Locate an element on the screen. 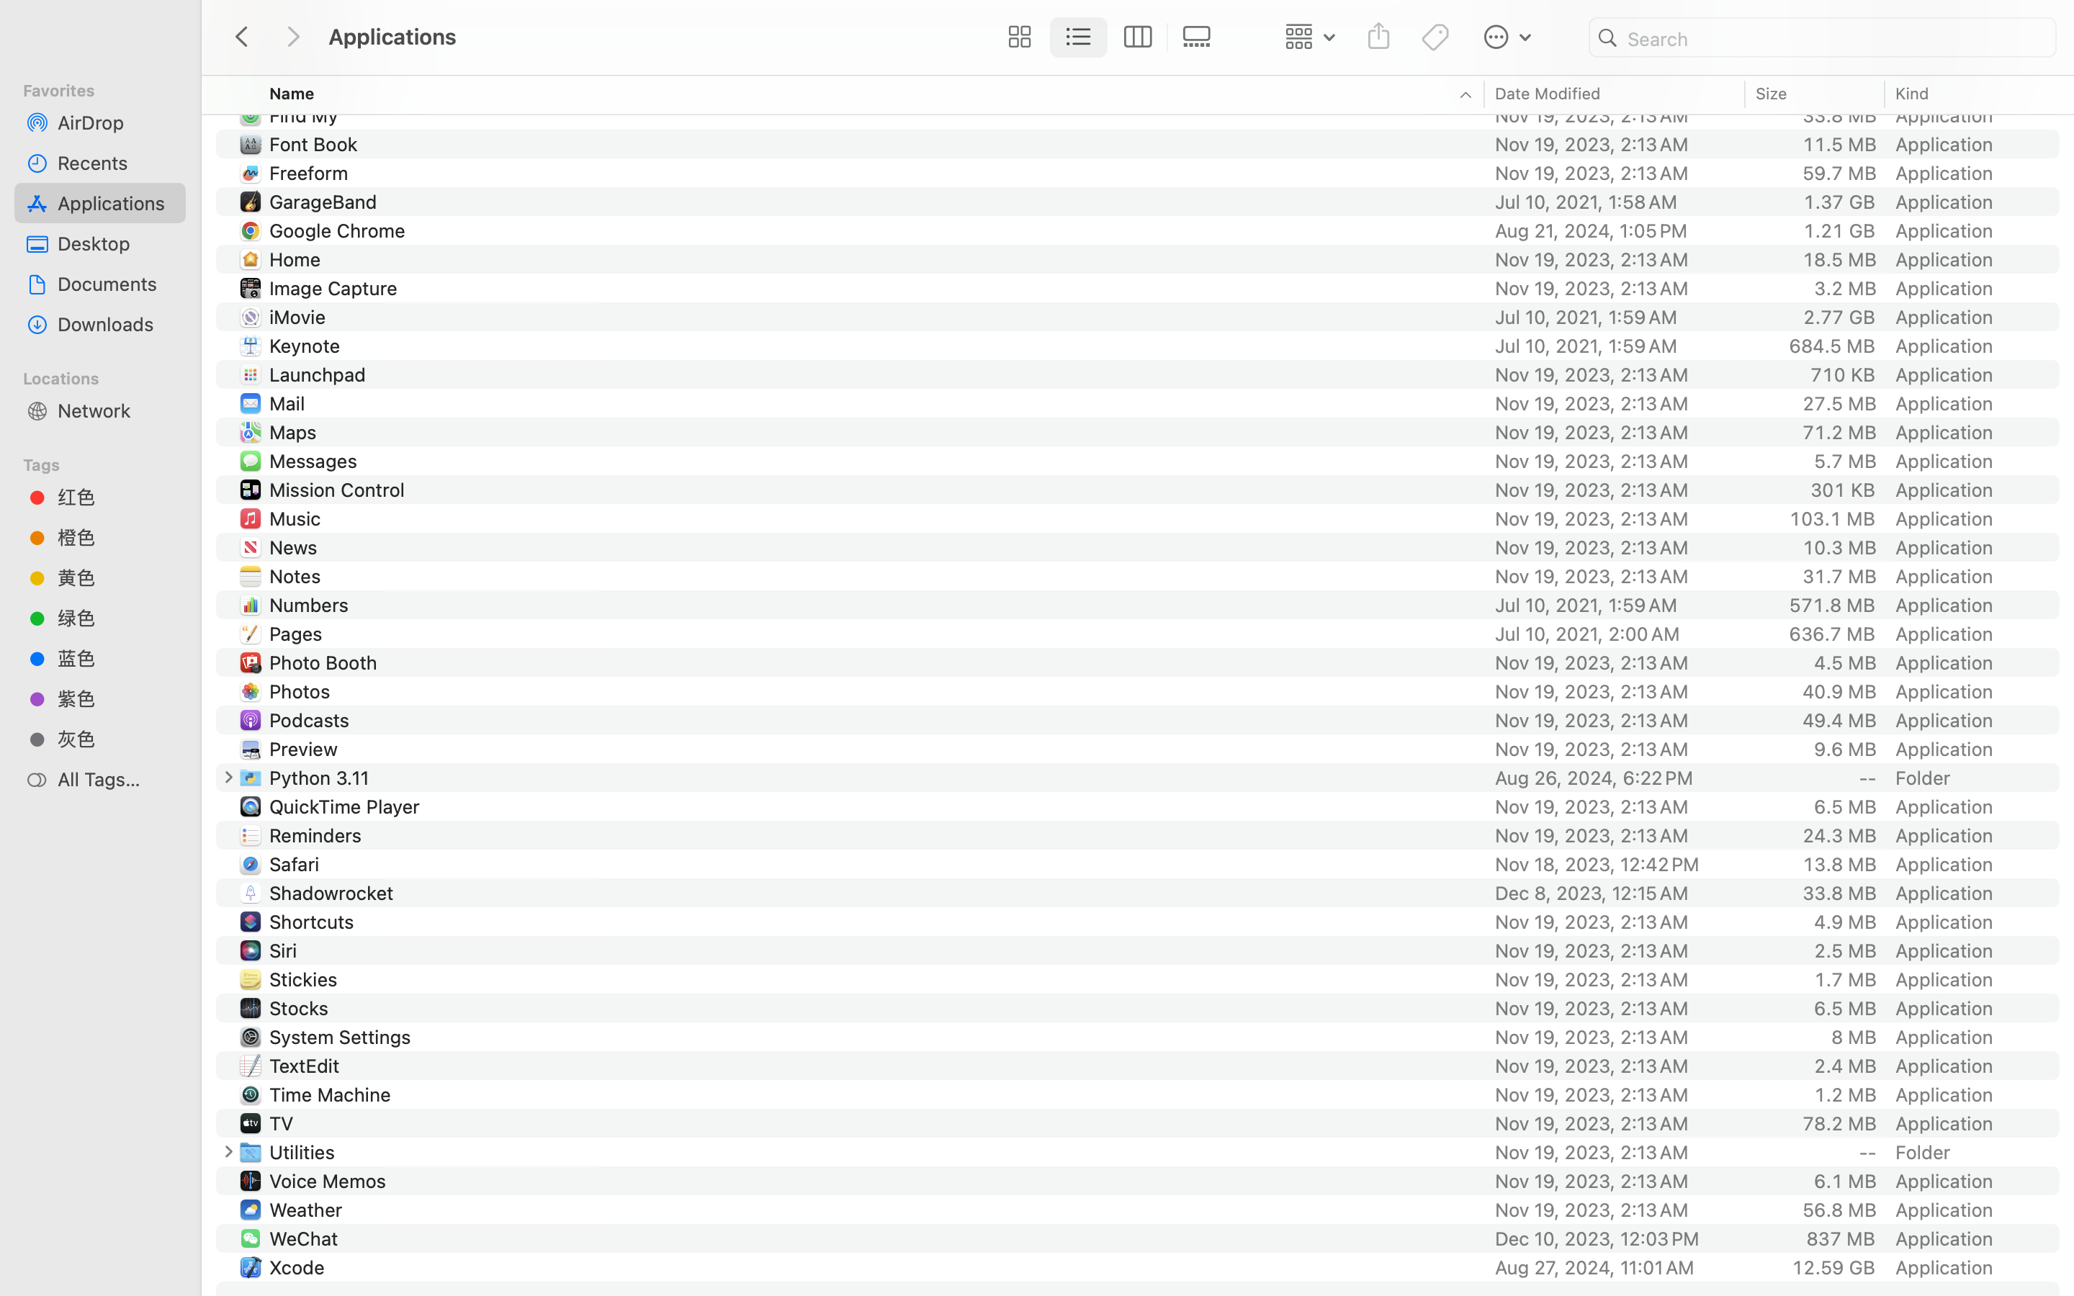  8 MB is located at coordinates (1854, 1037).